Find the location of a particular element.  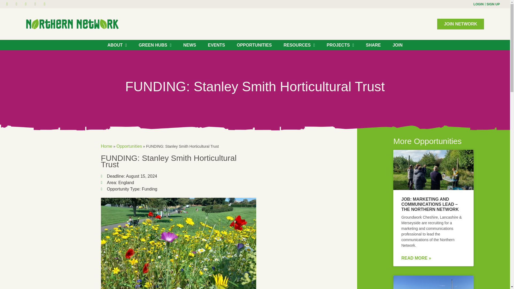

SIGN UP is located at coordinates (493, 4).